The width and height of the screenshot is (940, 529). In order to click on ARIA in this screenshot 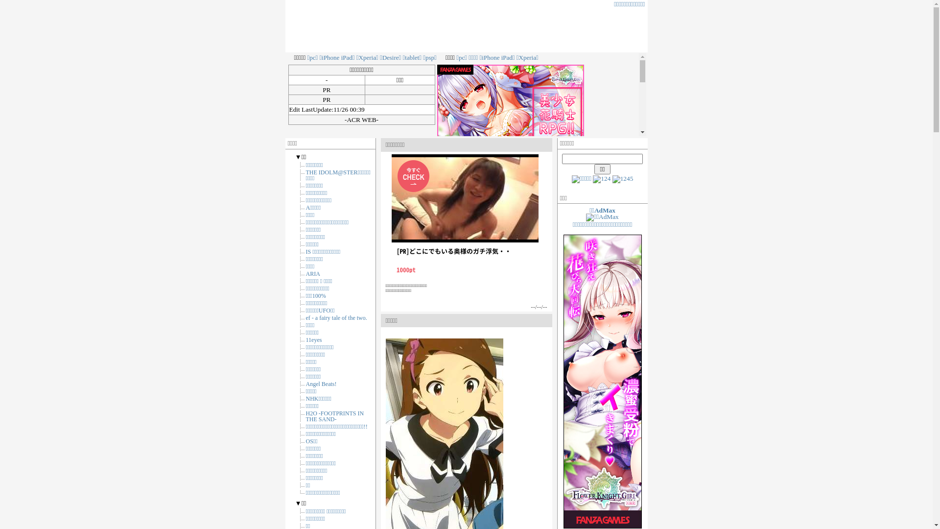, I will do `click(312, 274)`.